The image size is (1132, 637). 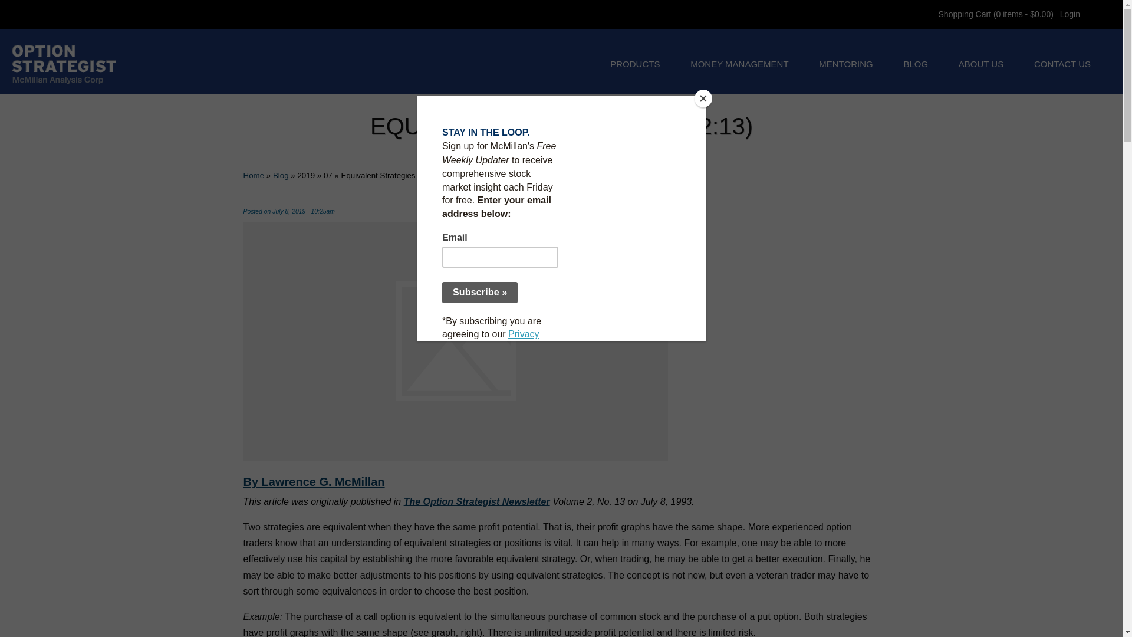 What do you see at coordinates (981, 65) in the screenshot?
I see `ABOUT US` at bounding box center [981, 65].